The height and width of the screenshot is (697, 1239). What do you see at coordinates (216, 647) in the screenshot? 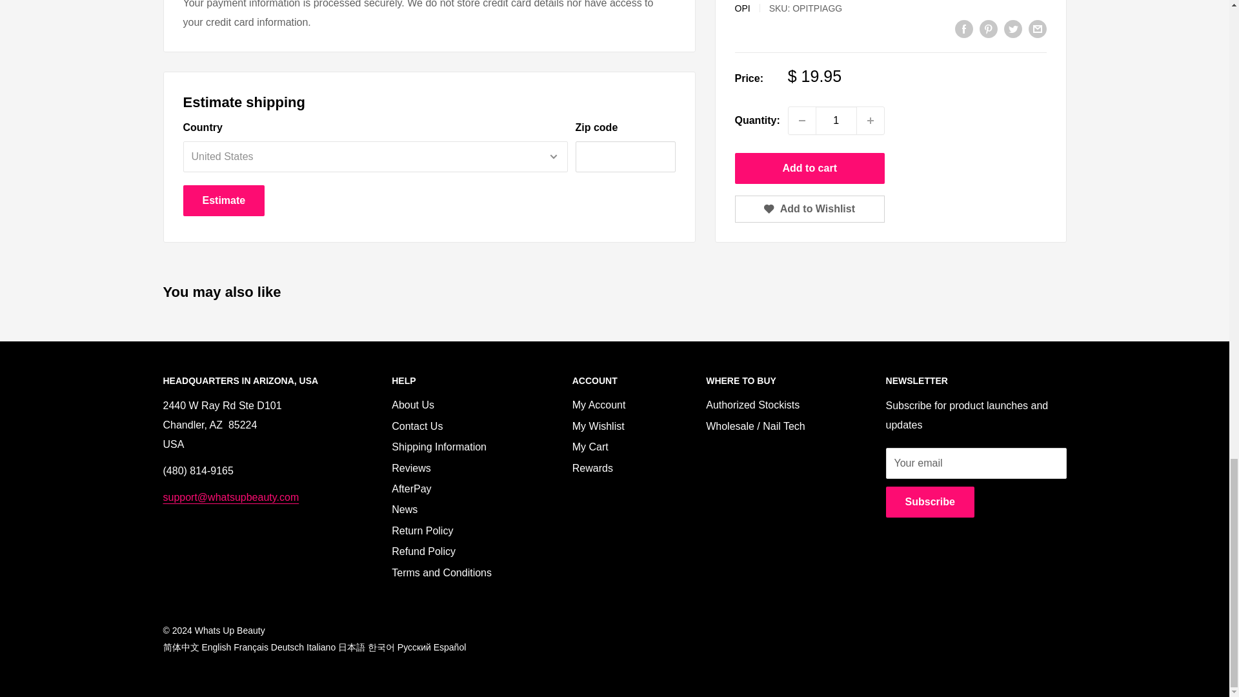
I see `English` at bounding box center [216, 647].